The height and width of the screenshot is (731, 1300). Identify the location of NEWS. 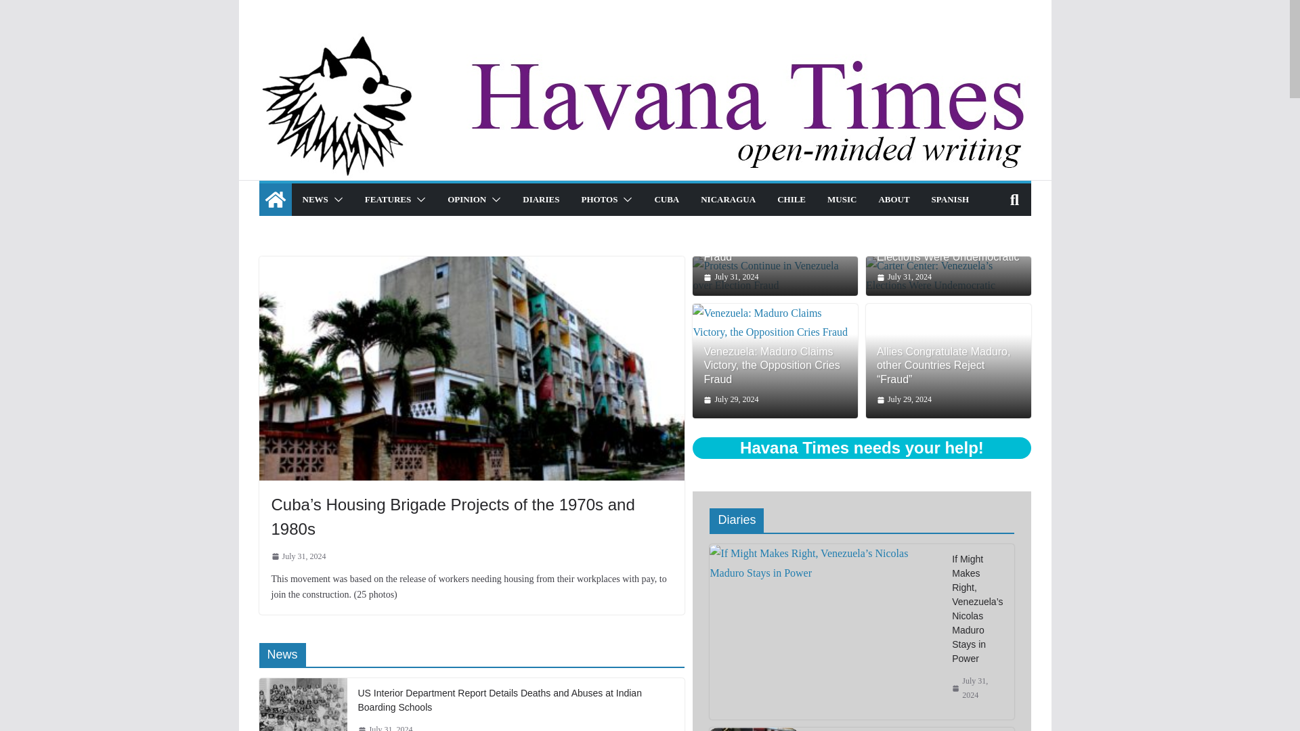
(314, 199).